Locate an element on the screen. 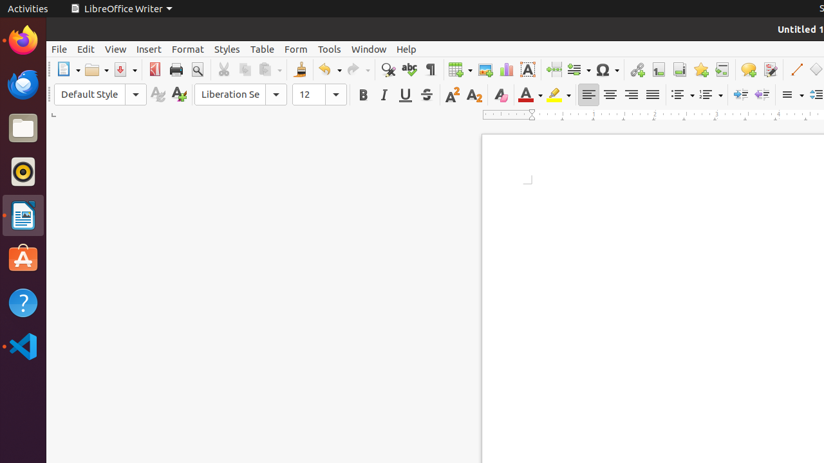 Image resolution: width=824 pixels, height=463 pixels. Update is located at coordinates (157, 95).